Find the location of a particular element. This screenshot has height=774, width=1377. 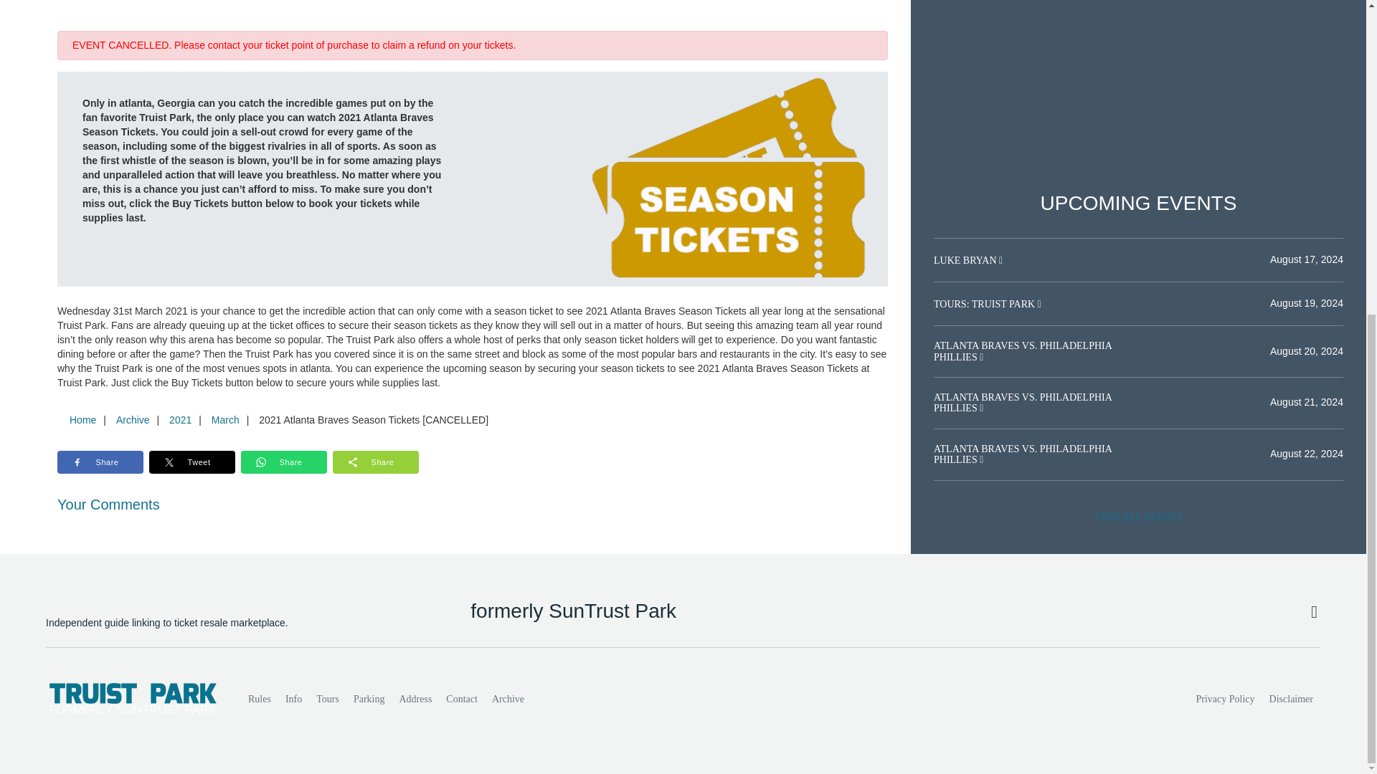

Home is located at coordinates (82, 420).